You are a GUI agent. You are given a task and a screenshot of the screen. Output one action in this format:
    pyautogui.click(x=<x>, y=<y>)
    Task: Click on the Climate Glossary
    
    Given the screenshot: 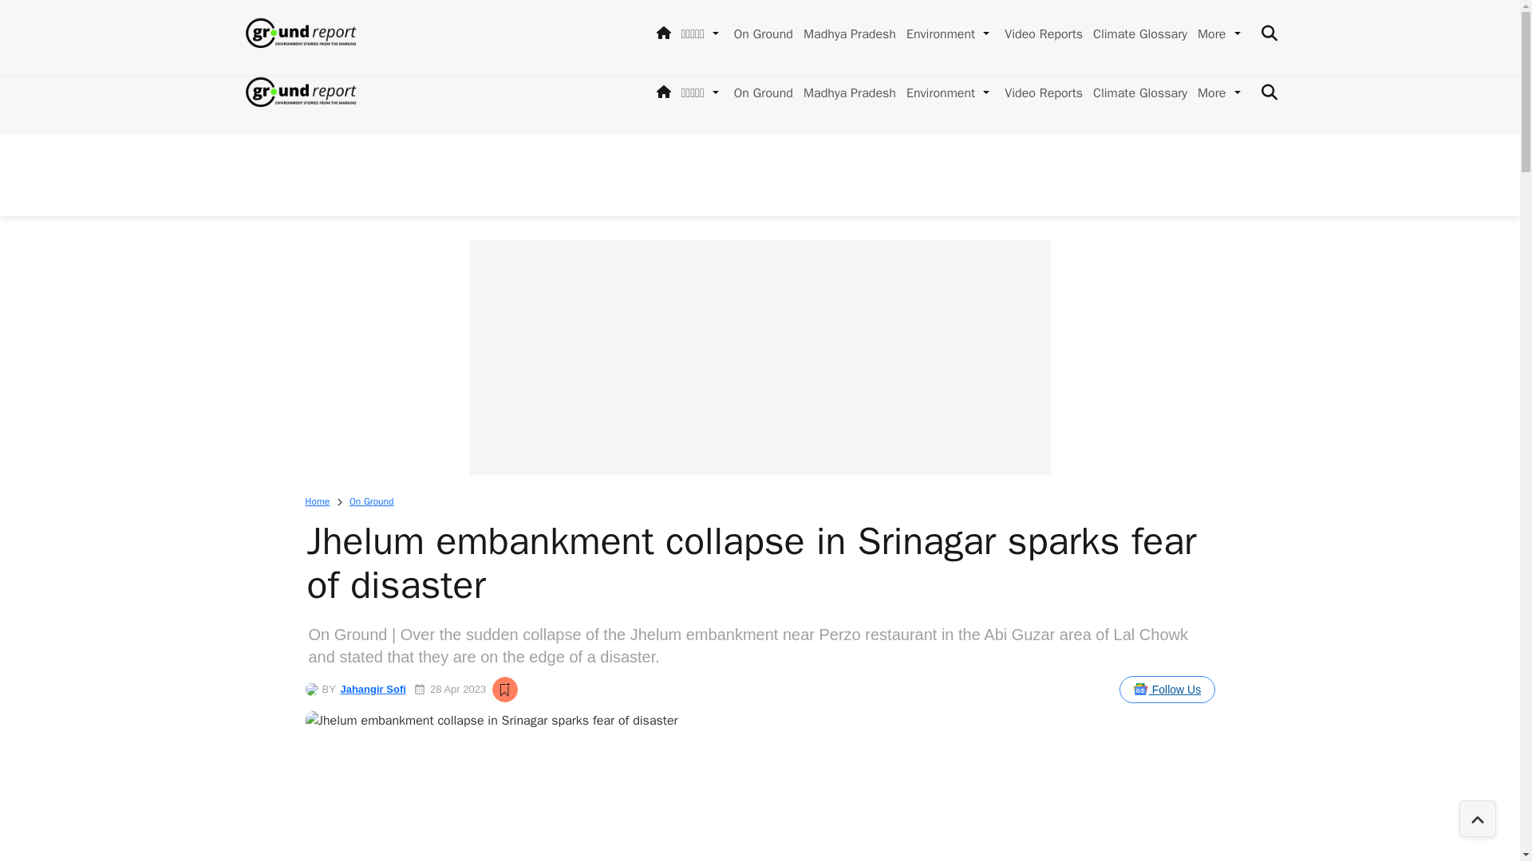 What is the action you would take?
    pyautogui.click(x=1136, y=92)
    